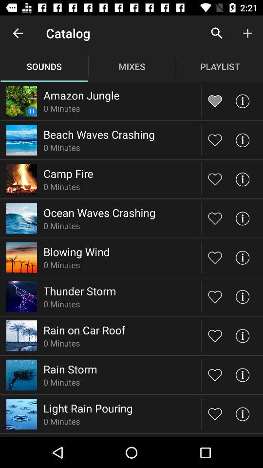  What do you see at coordinates (243, 218) in the screenshot?
I see `select information for ocean waves crashing` at bounding box center [243, 218].